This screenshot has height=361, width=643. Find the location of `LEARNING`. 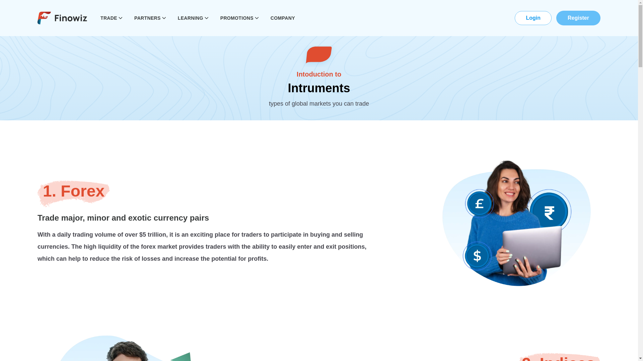

LEARNING is located at coordinates (194, 18).